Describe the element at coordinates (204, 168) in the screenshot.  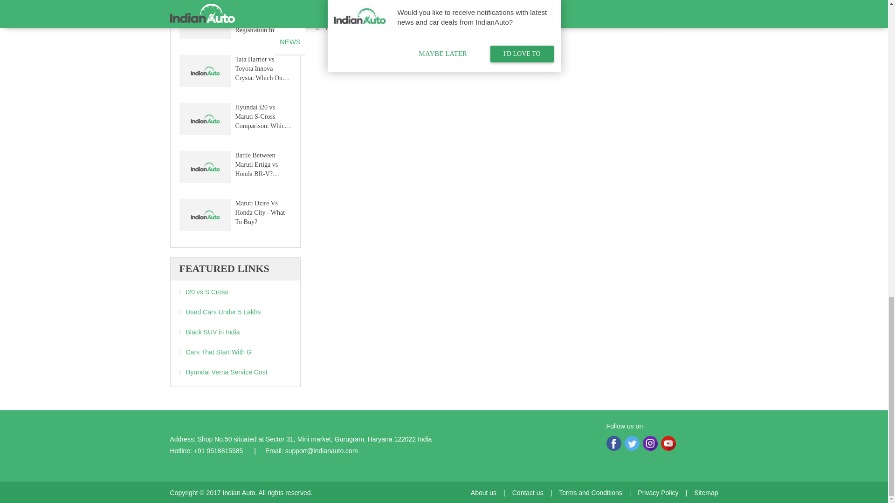
I see `Battle Between Maruti Ertiga vs Honda BR-V? Which Wins?` at that location.